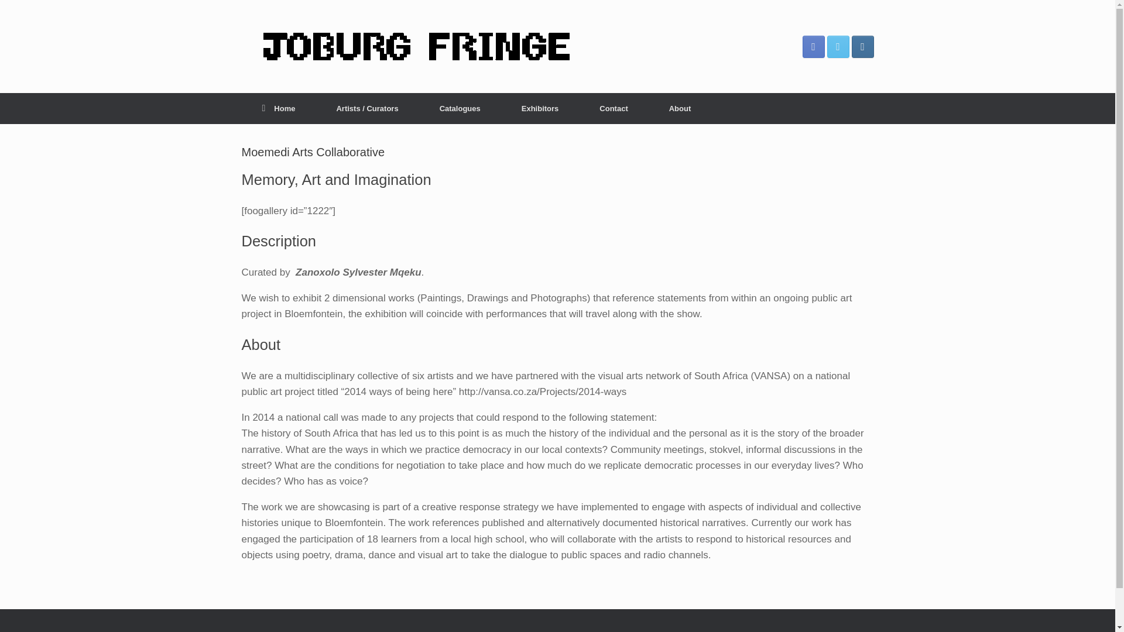  What do you see at coordinates (460, 108) in the screenshot?
I see `Catalogues` at bounding box center [460, 108].